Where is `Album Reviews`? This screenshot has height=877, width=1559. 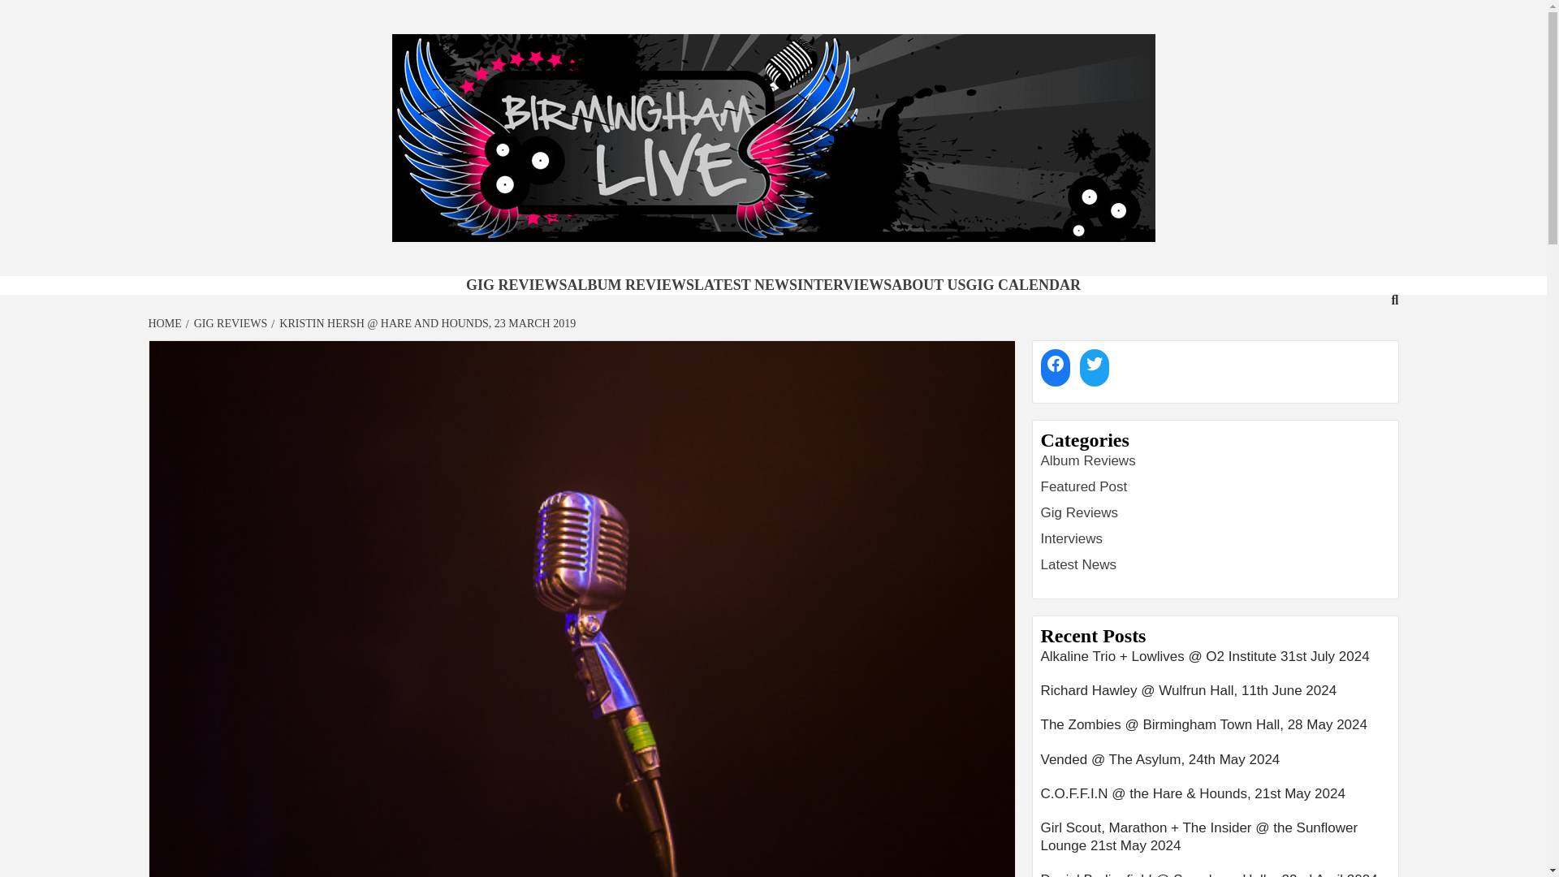 Album Reviews is located at coordinates (1088, 460).